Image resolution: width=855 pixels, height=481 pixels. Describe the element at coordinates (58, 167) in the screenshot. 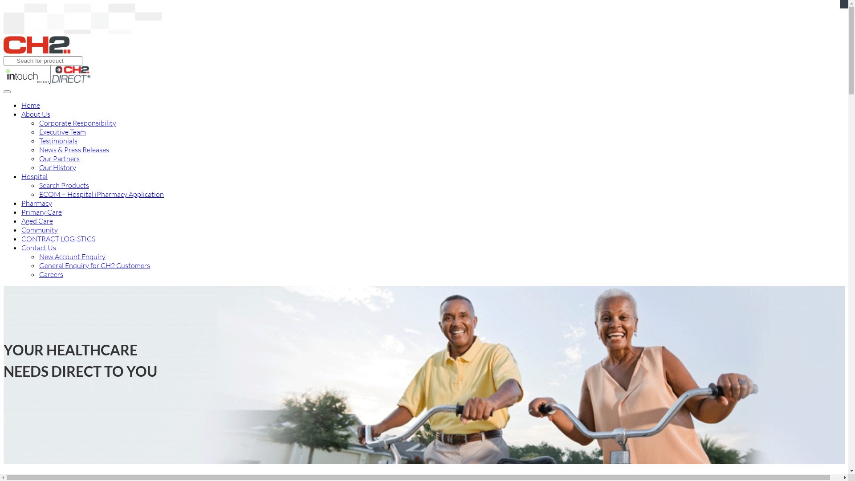

I see `Our History` at that location.